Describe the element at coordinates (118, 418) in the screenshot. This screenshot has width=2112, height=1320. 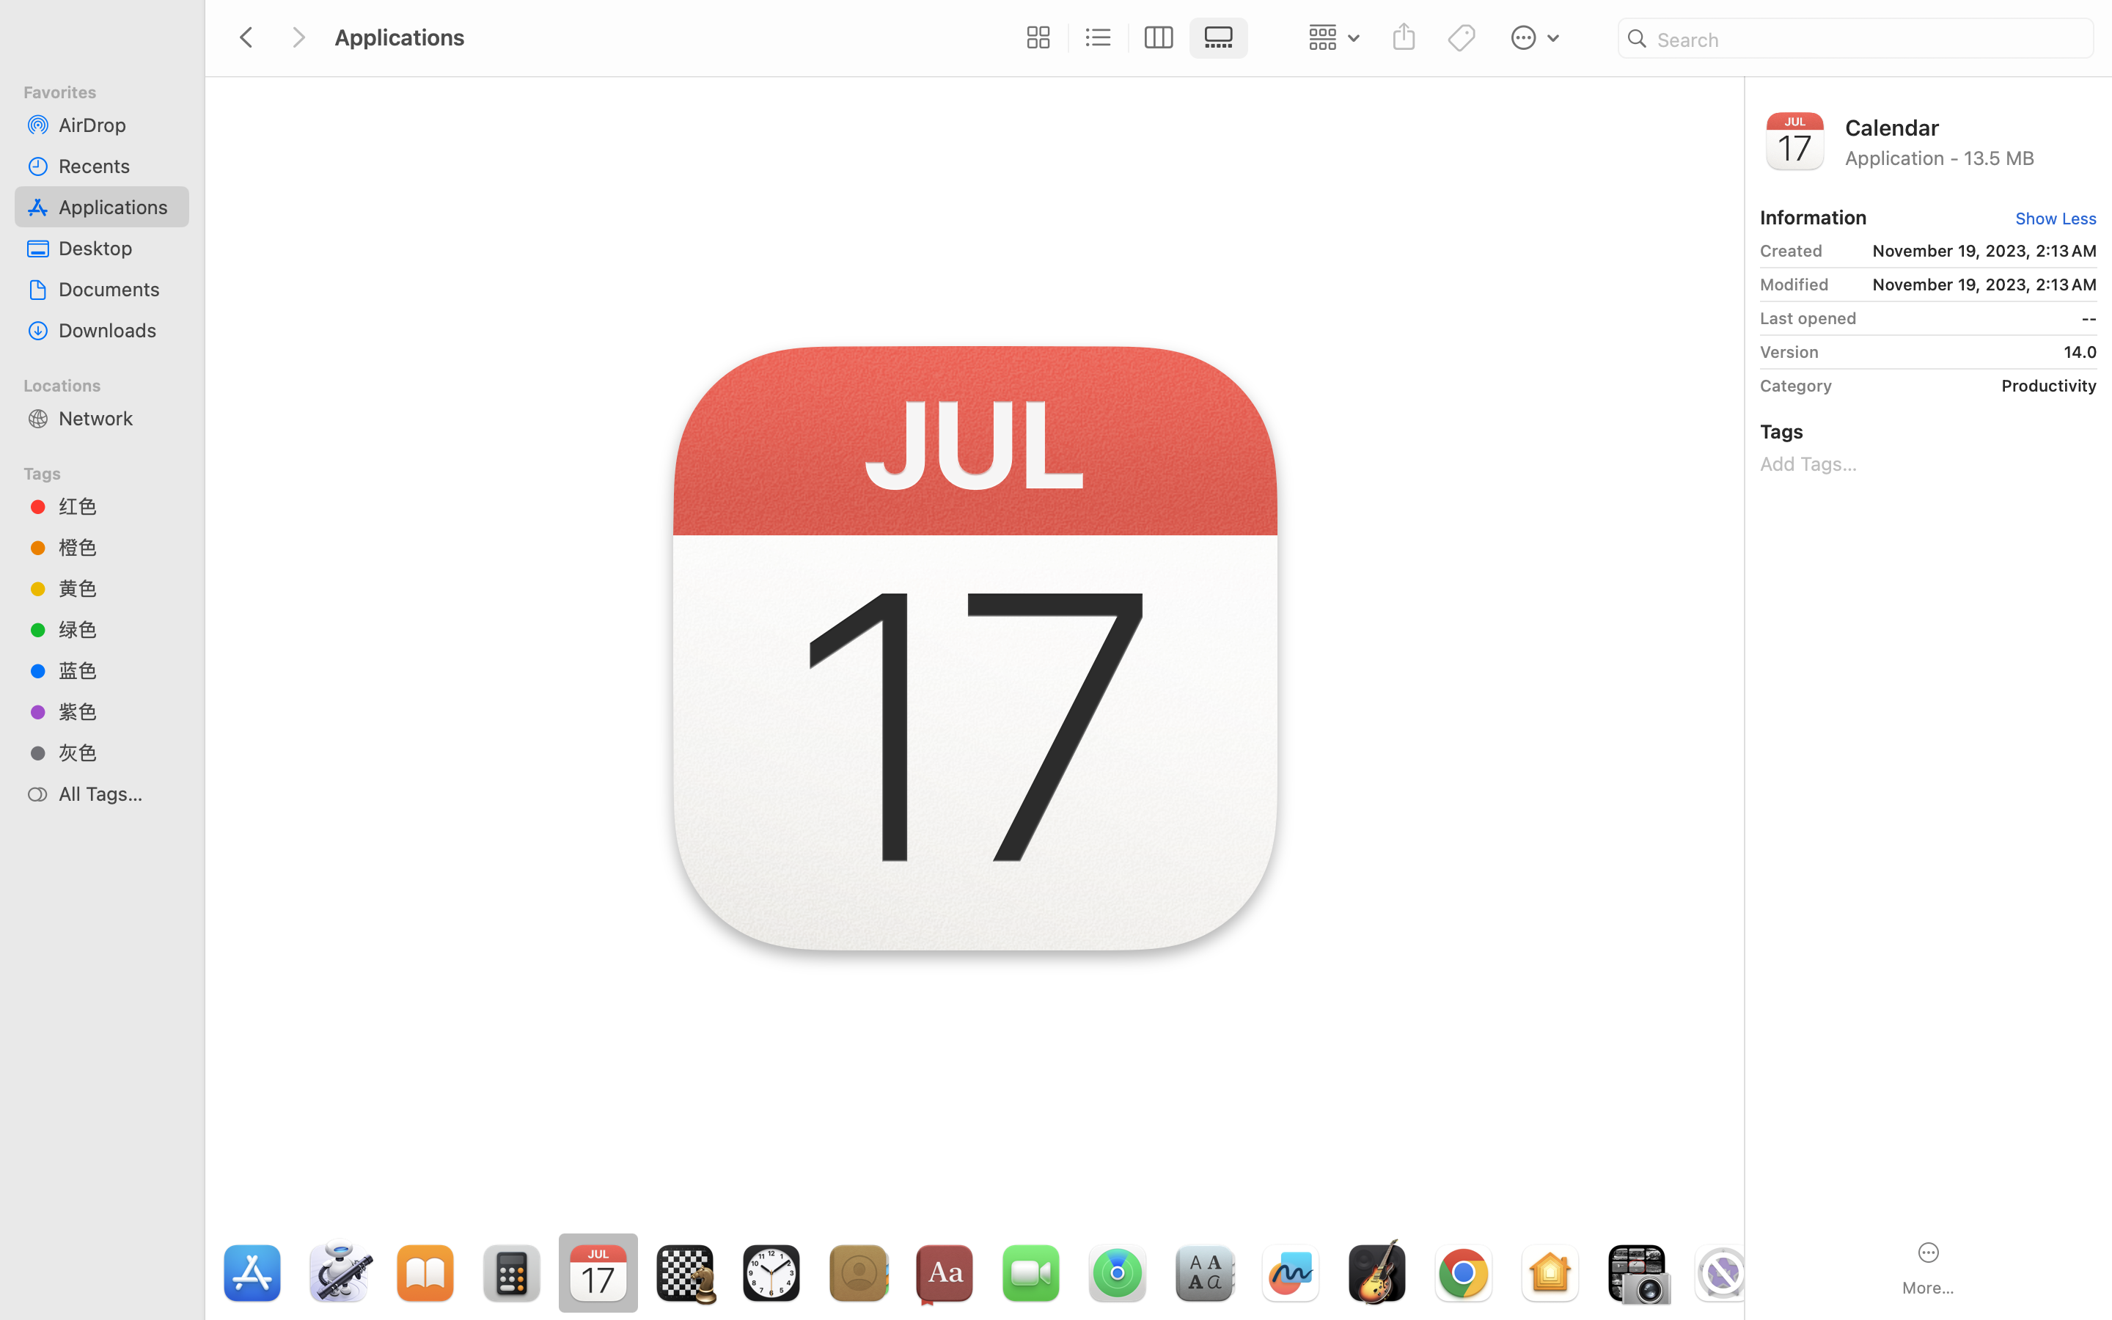
I see `Network` at that location.